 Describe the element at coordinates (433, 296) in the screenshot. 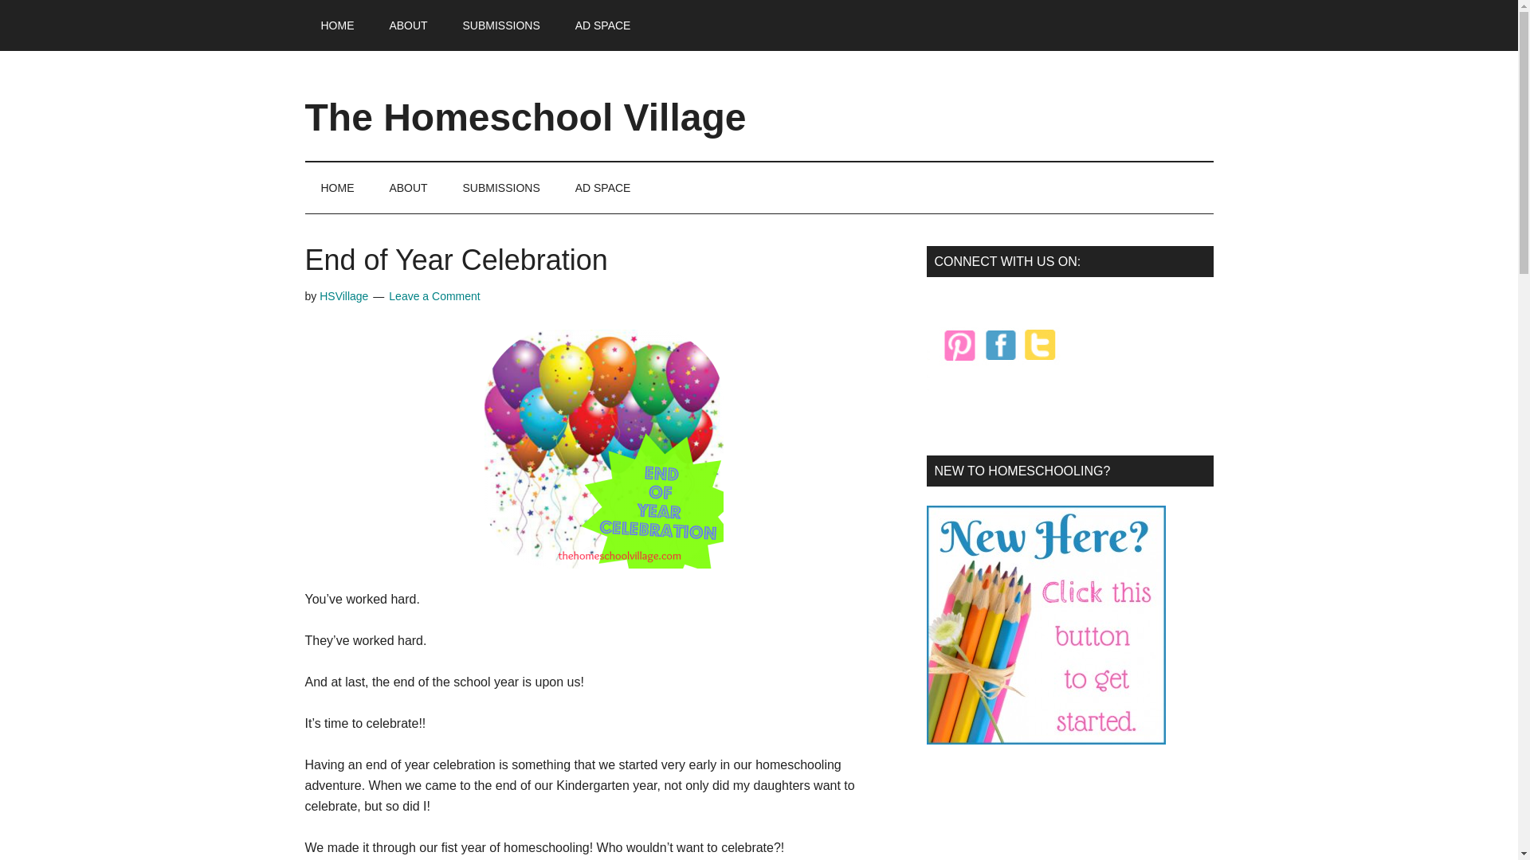

I see `Leave a Comment` at that location.